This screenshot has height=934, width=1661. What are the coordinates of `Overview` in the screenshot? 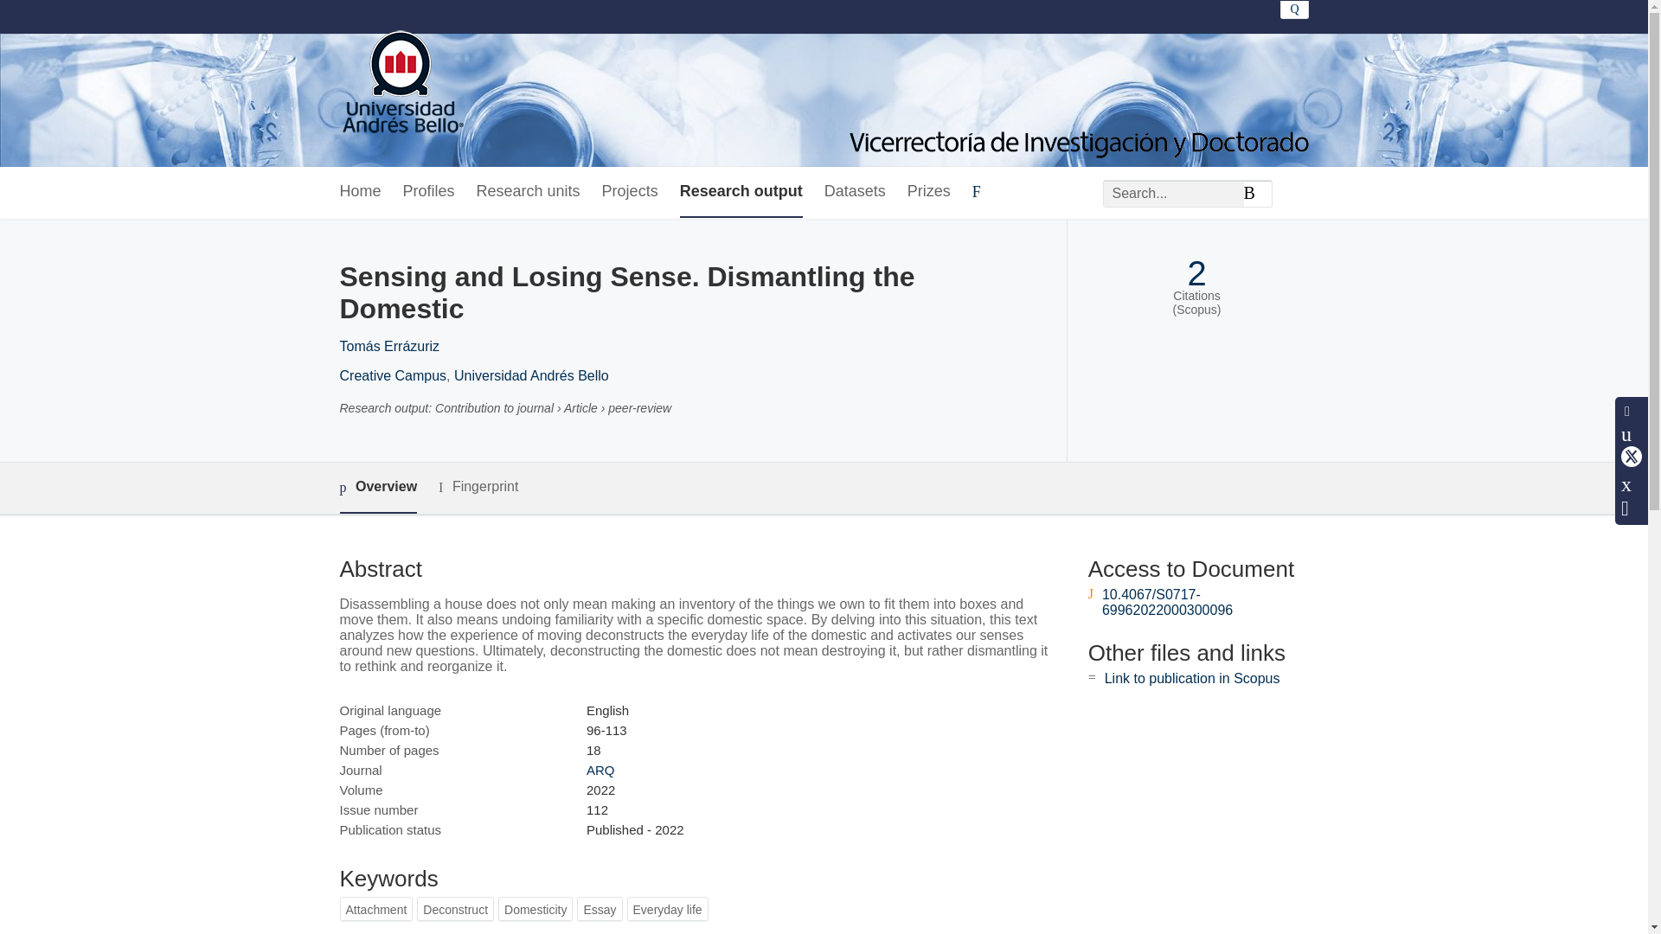 It's located at (377, 488).